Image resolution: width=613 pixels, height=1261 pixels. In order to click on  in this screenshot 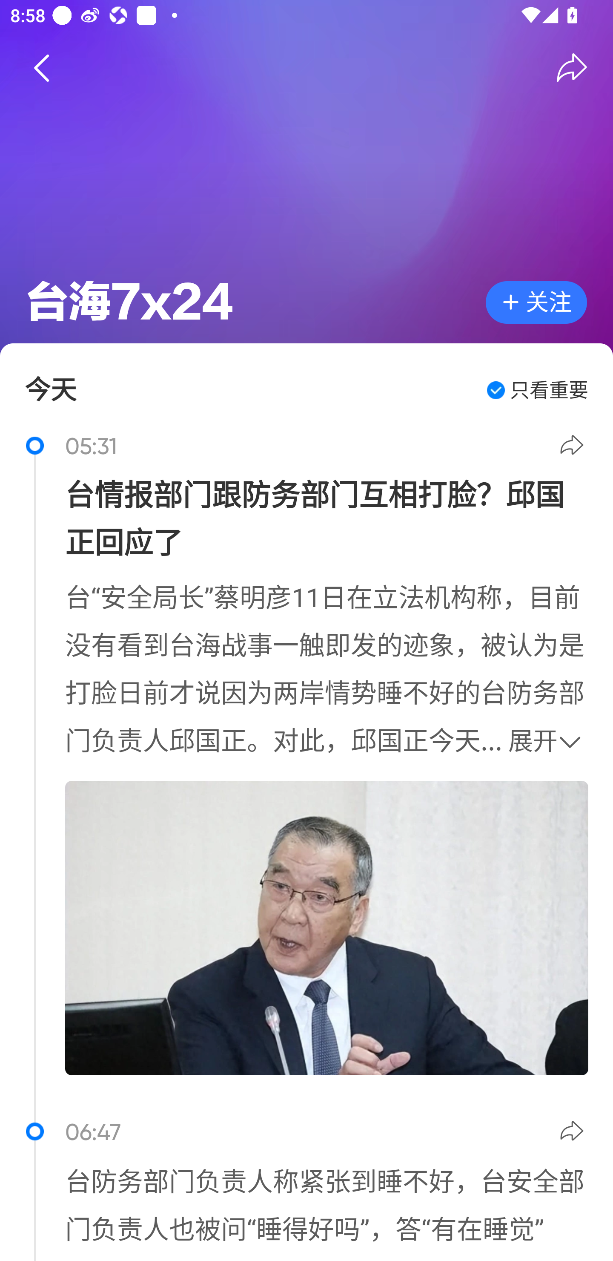, I will do `click(572, 67)`.